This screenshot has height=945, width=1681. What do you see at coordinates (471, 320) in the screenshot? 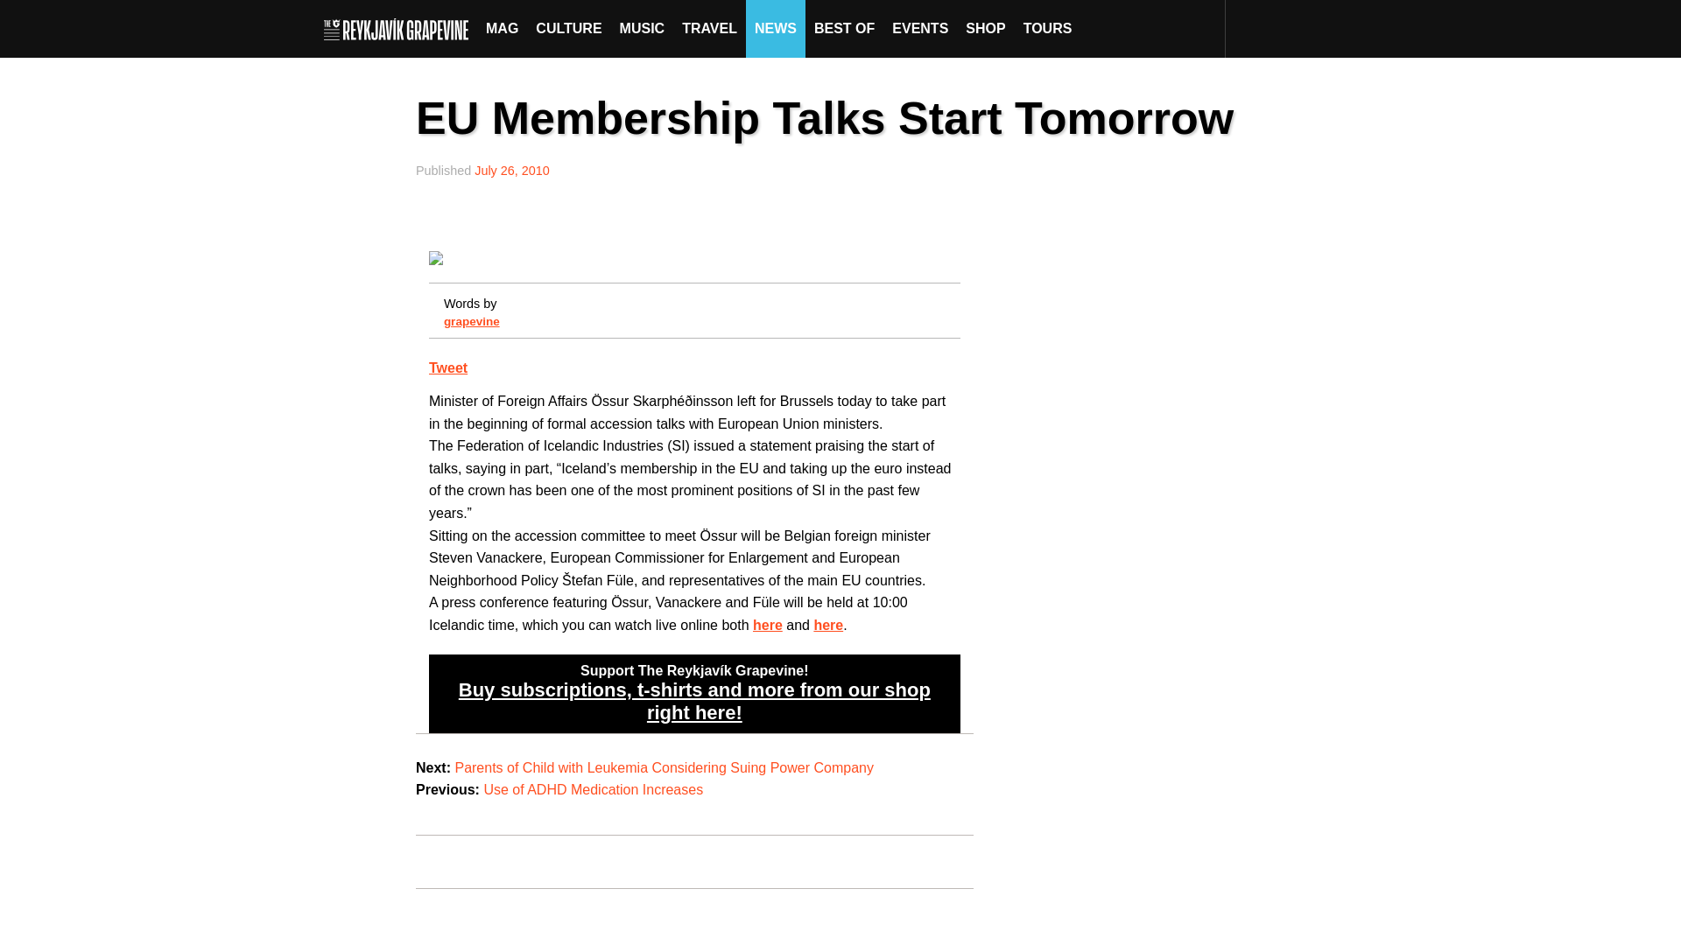
I see `grapevine` at bounding box center [471, 320].